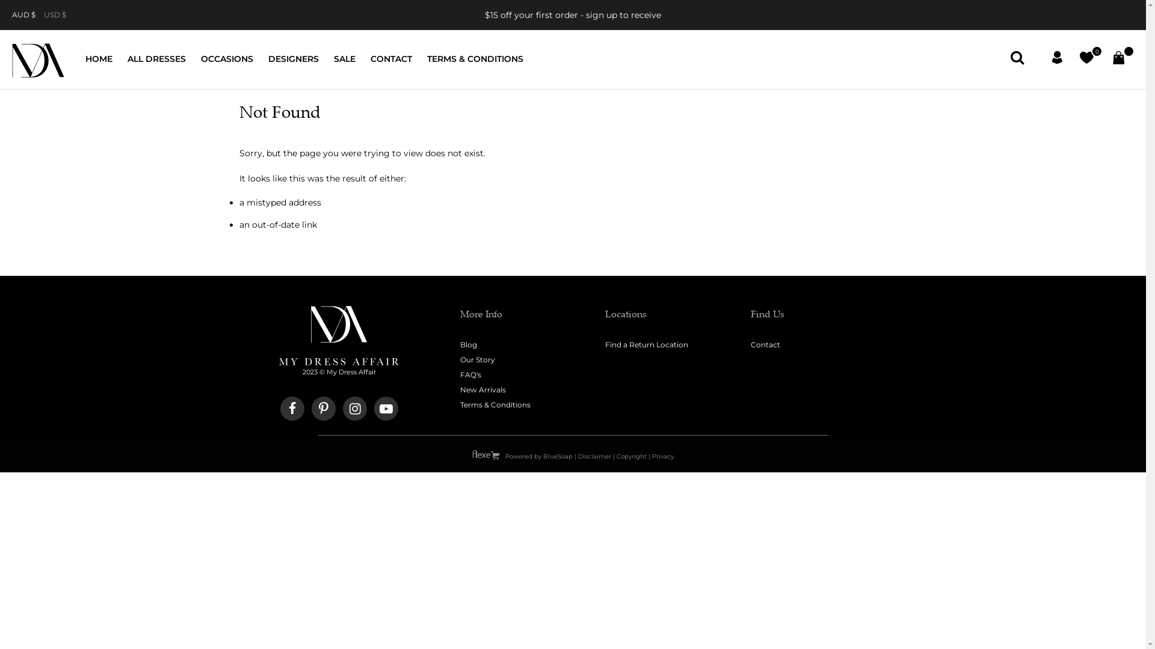 The width and height of the screenshot is (1155, 649). Describe the element at coordinates (477, 359) in the screenshot. I see `Our Story` at that location.